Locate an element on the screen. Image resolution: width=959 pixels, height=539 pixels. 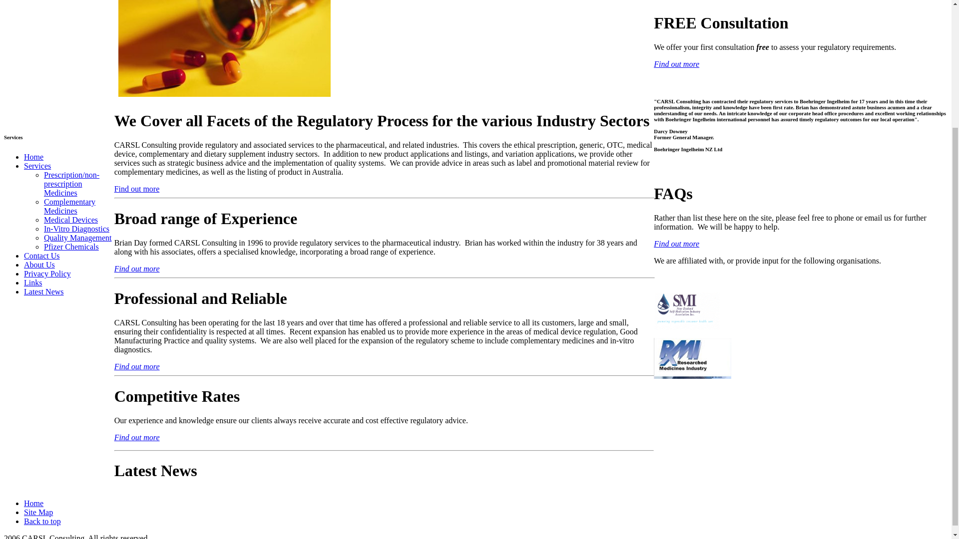
Complementary Medicines is located at coordinates (69, 206).